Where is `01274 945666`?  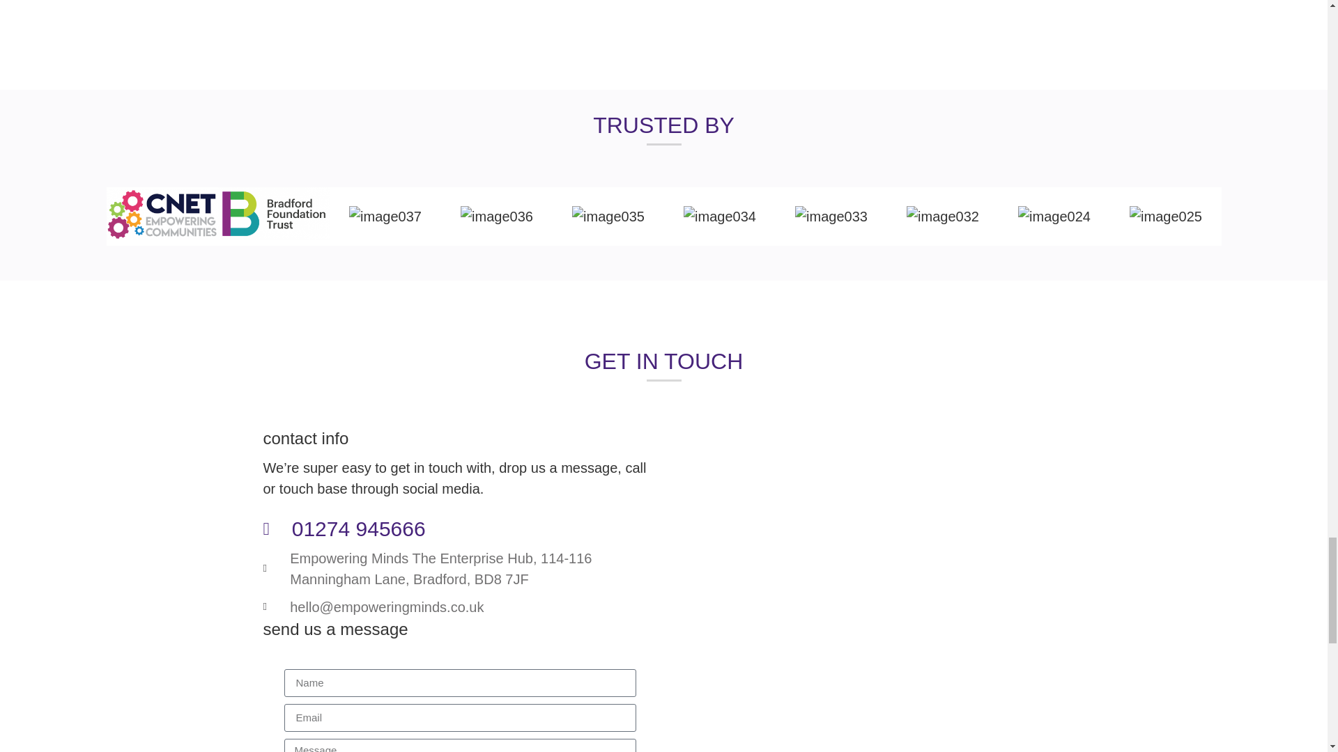
01274 945666 is located at coordinates (460, 528).